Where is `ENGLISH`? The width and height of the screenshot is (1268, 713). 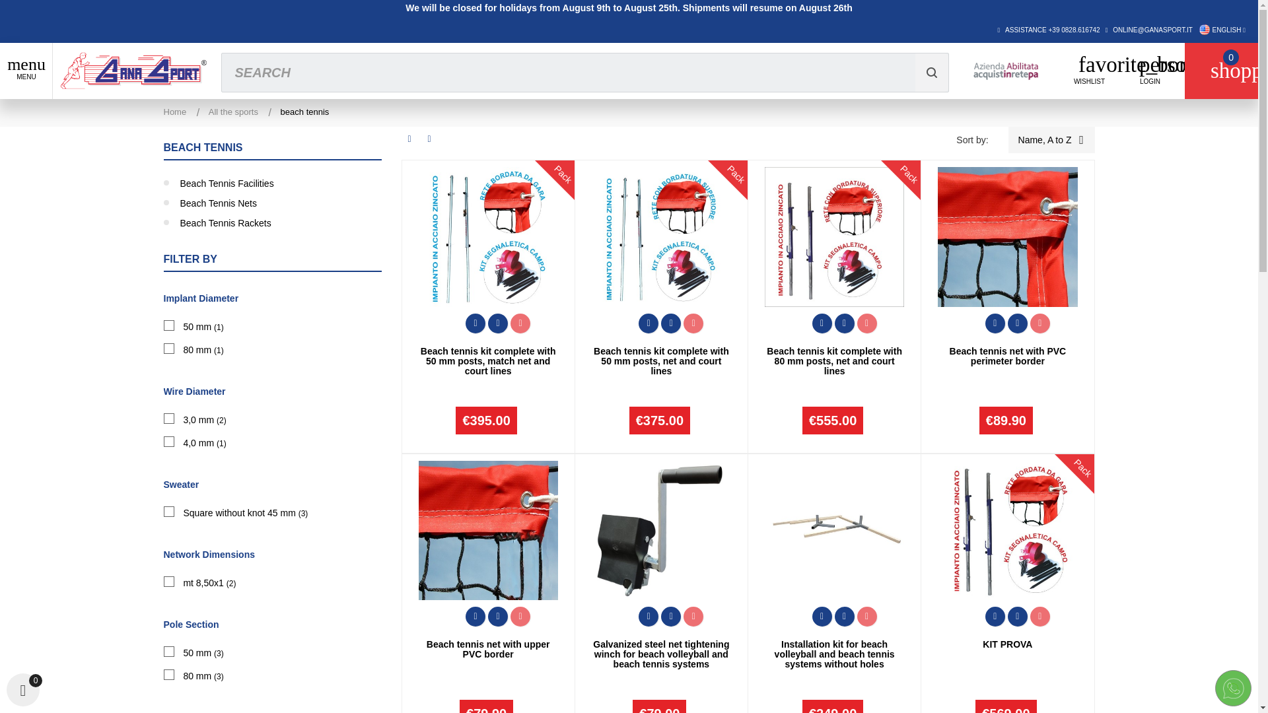
ENGLISH is located at coordinates (1222, 29).